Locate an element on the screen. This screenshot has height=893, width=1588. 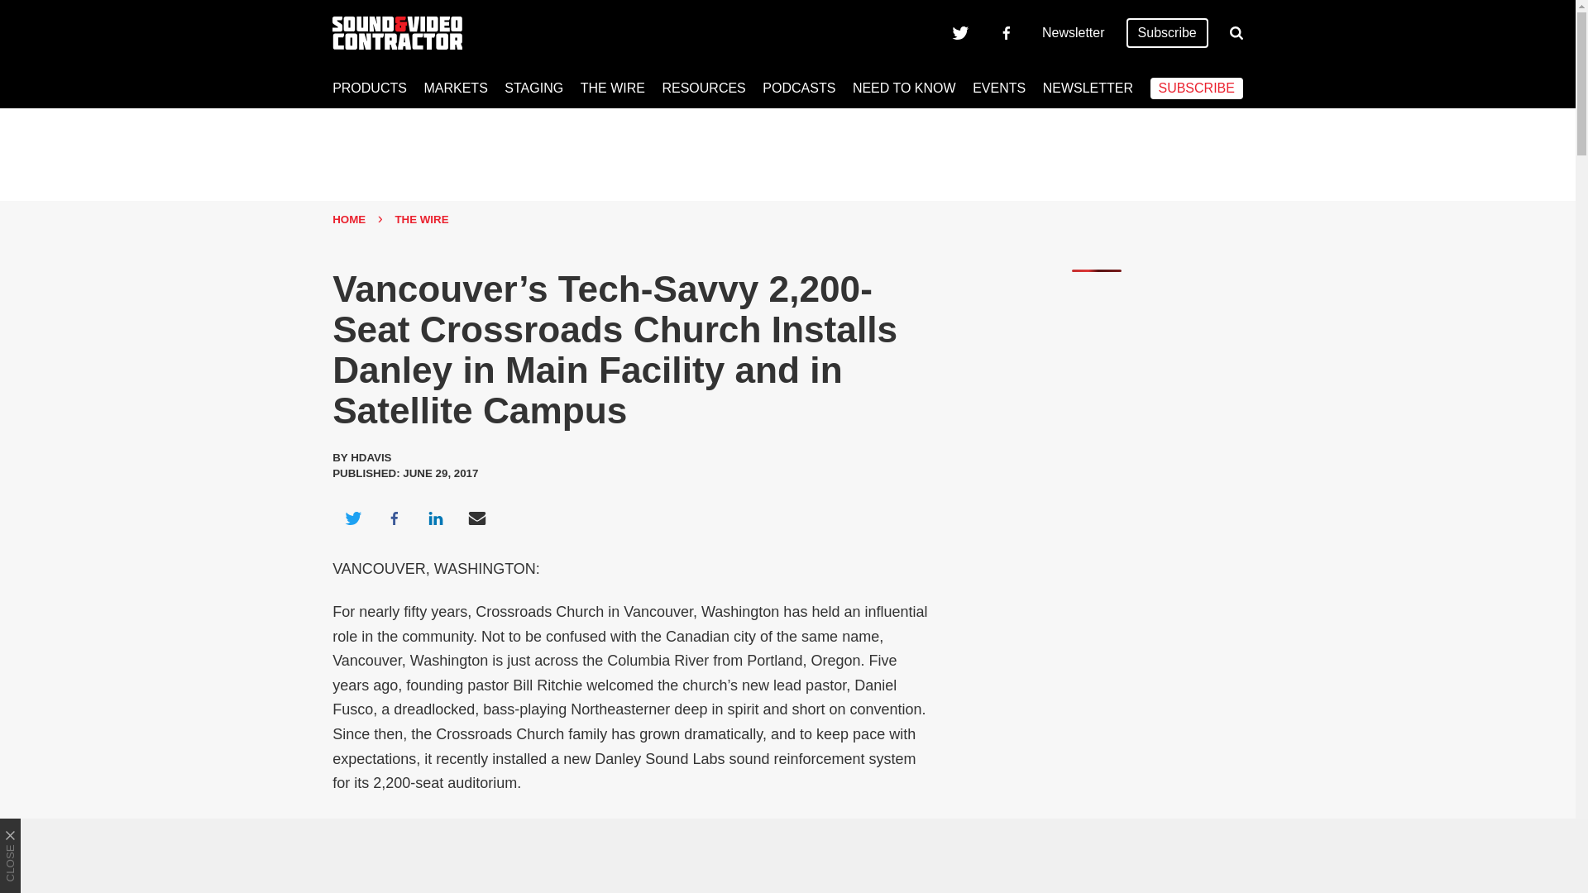
Share on LinkedIn is located at coordinates (435, 518).